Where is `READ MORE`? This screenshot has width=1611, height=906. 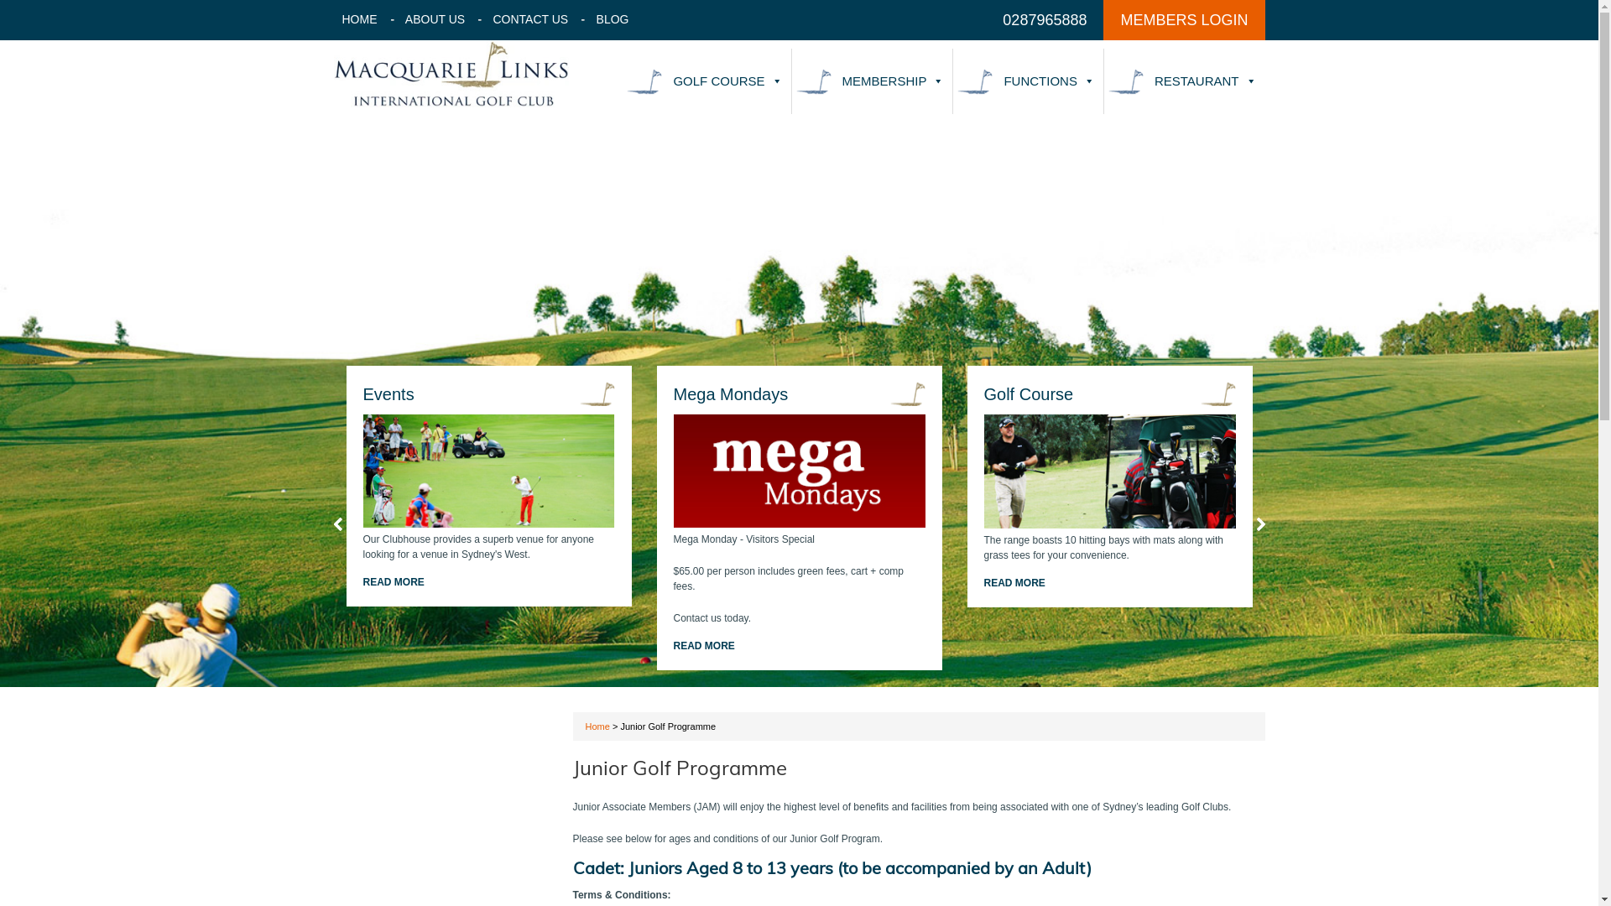 READ MORE is located at coordinates (1232, 583).